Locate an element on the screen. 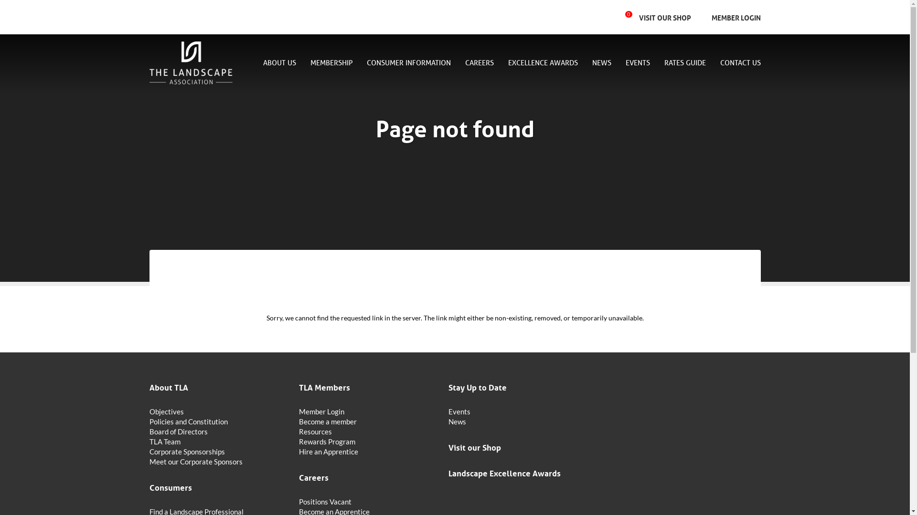 The width and height of the screenshot is (917, 515). TLA Members is located at coordinates (368, 387).